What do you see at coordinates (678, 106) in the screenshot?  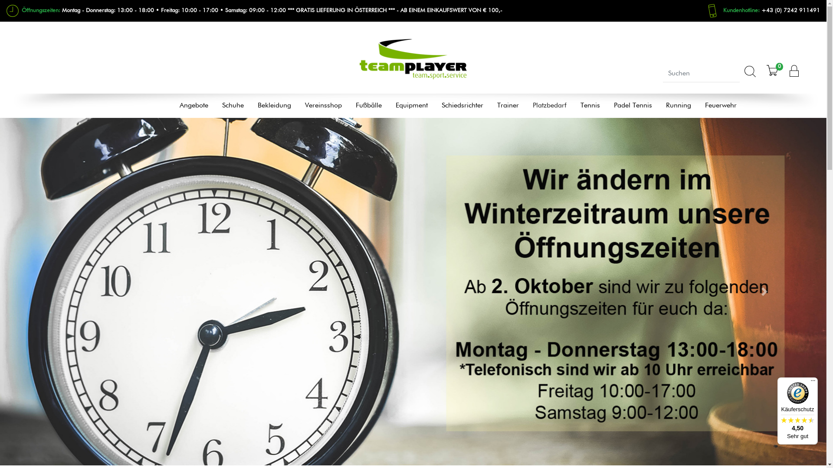 I see `Running` at bounding box center [678, 106].